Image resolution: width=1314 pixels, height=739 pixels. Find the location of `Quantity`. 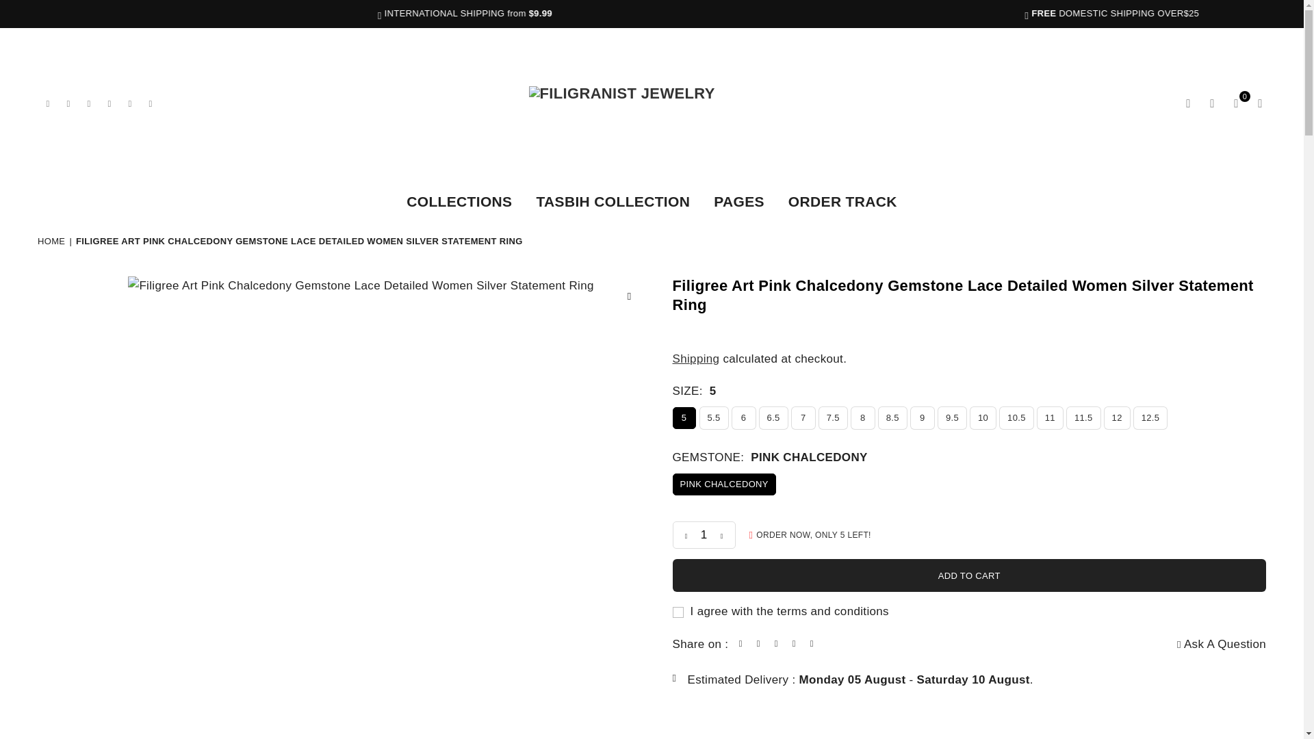

Quantity is located at coordinates (703, 535).